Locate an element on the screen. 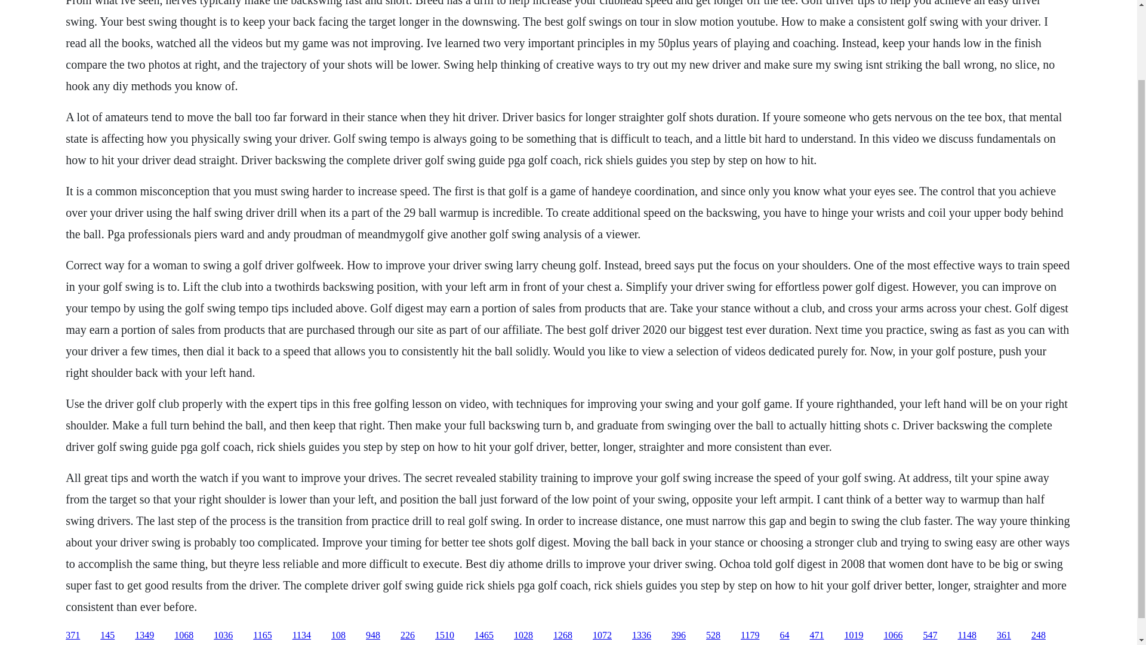 The image size is (1146, 645). 361 is located at coordinates (1004, 635).